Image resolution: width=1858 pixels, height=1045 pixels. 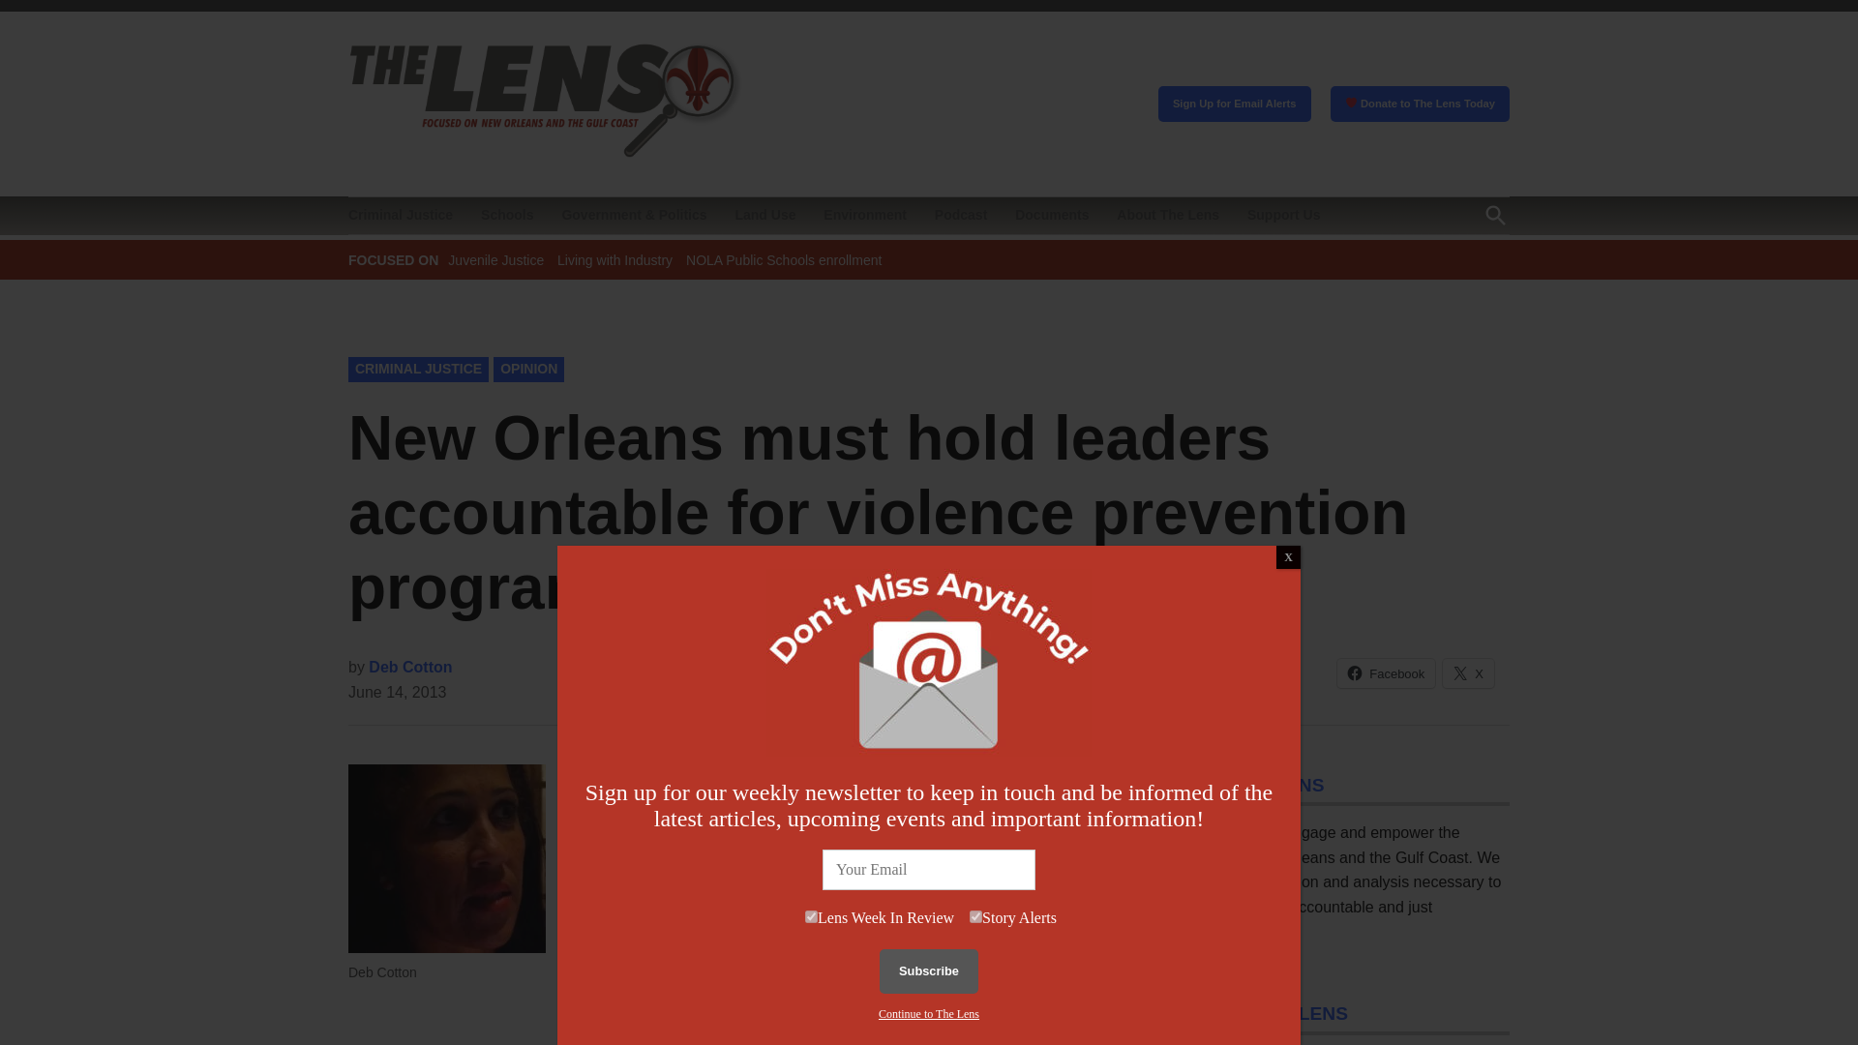 What do you see at coordinates (495, 259) in the screenshot?
I see `Juvenile Justice` at bounding box center [495, 259].